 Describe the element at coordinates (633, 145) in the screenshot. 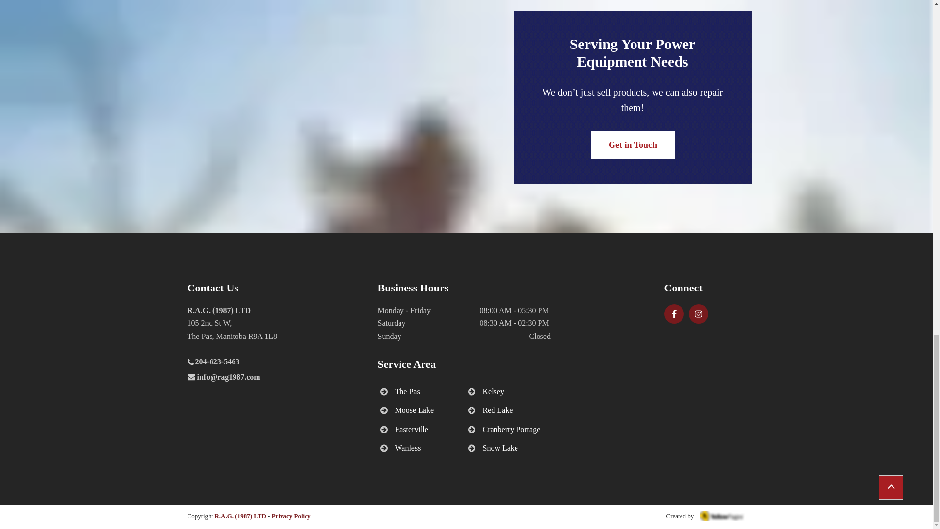

I see `Get in Touch` at that location.